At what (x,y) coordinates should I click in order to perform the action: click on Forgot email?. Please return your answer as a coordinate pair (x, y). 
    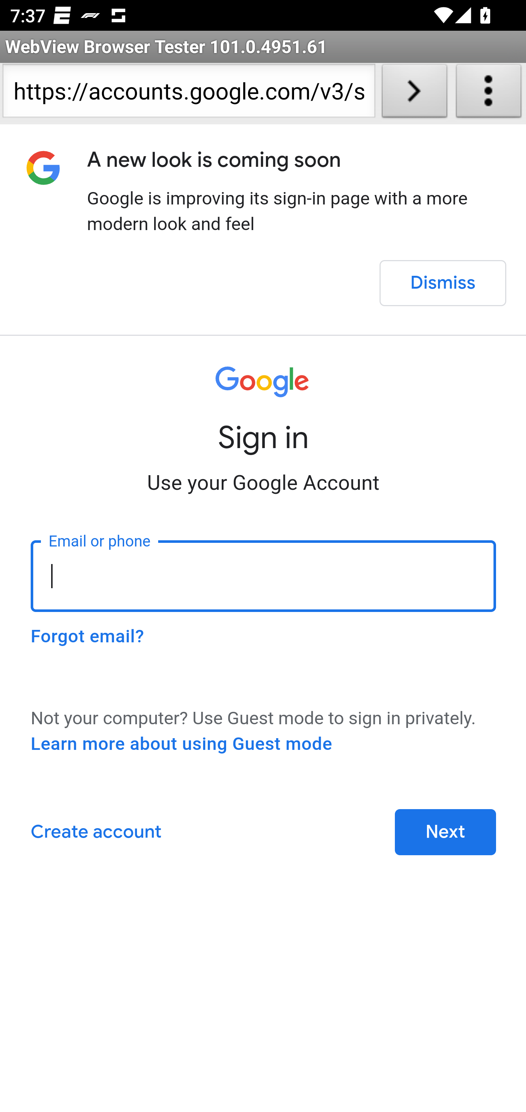
    Looking at the image, I should click on (87, 636).